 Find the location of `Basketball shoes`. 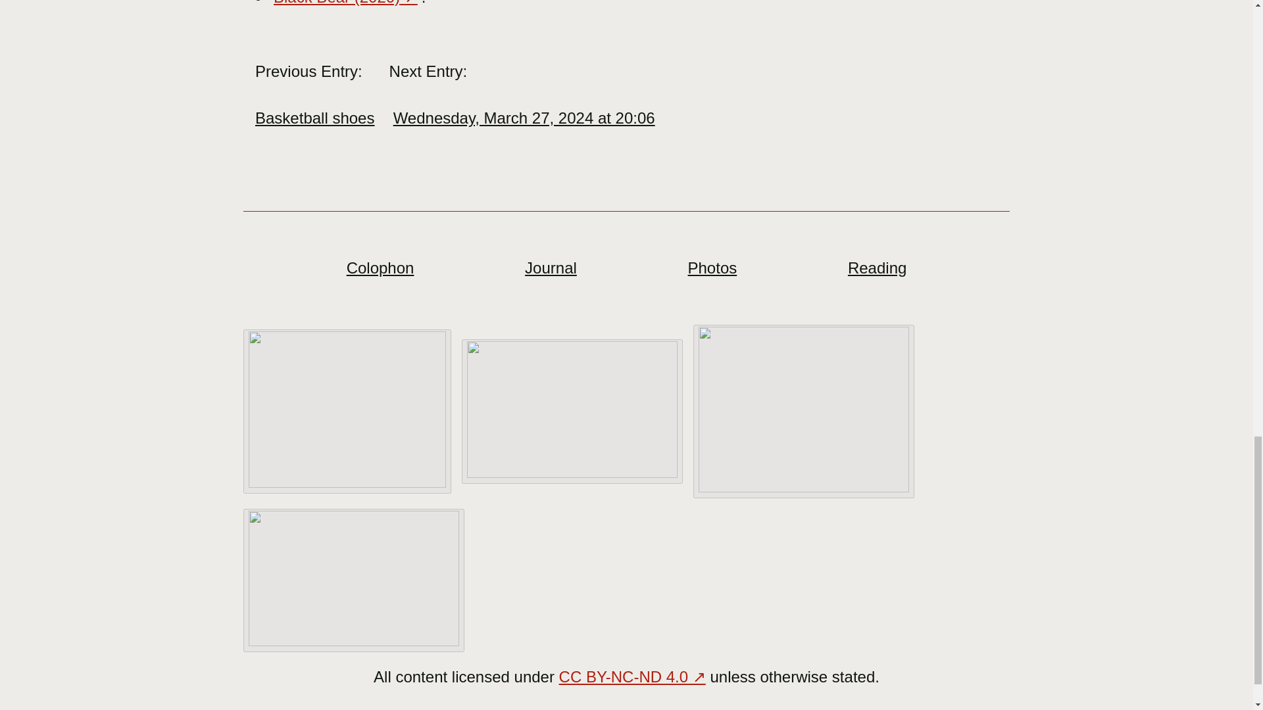

Basketball shoes is located at coordinates (317, 118).